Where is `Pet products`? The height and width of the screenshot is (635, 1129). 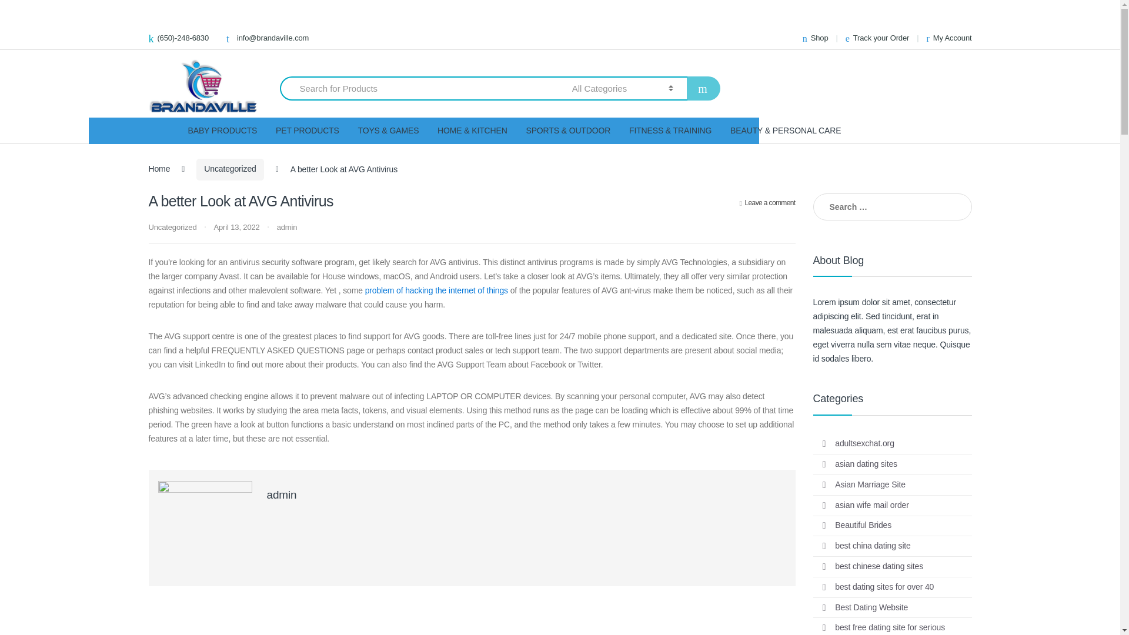
Pet products is located at coordinates (307, 131).